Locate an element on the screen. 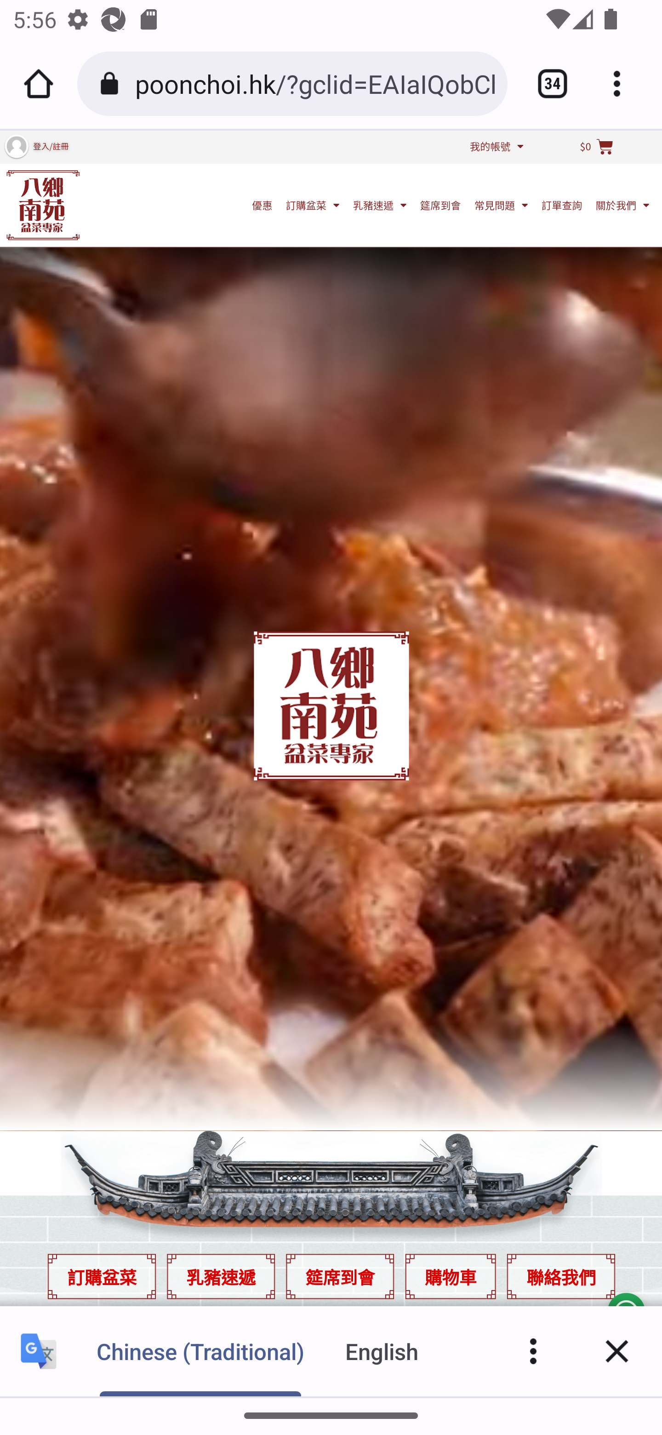  More options is located at coordinates (623, 84).